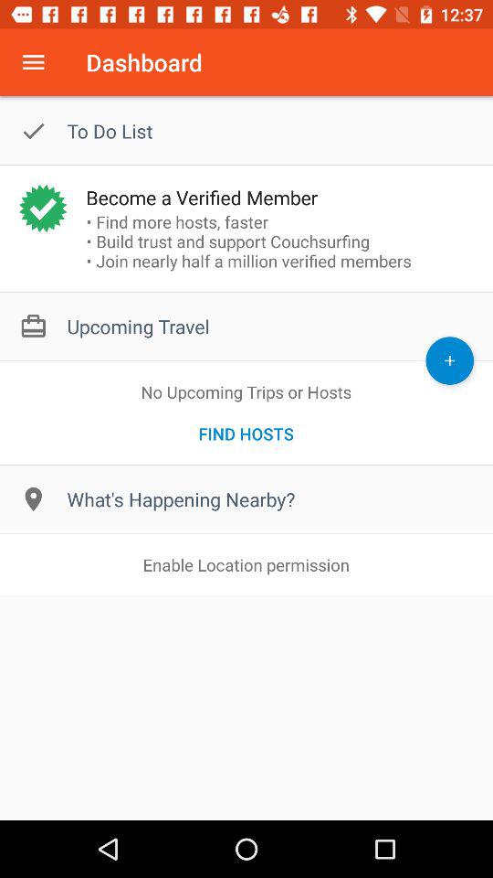  I want to click on go to menu, so click(33, 62).